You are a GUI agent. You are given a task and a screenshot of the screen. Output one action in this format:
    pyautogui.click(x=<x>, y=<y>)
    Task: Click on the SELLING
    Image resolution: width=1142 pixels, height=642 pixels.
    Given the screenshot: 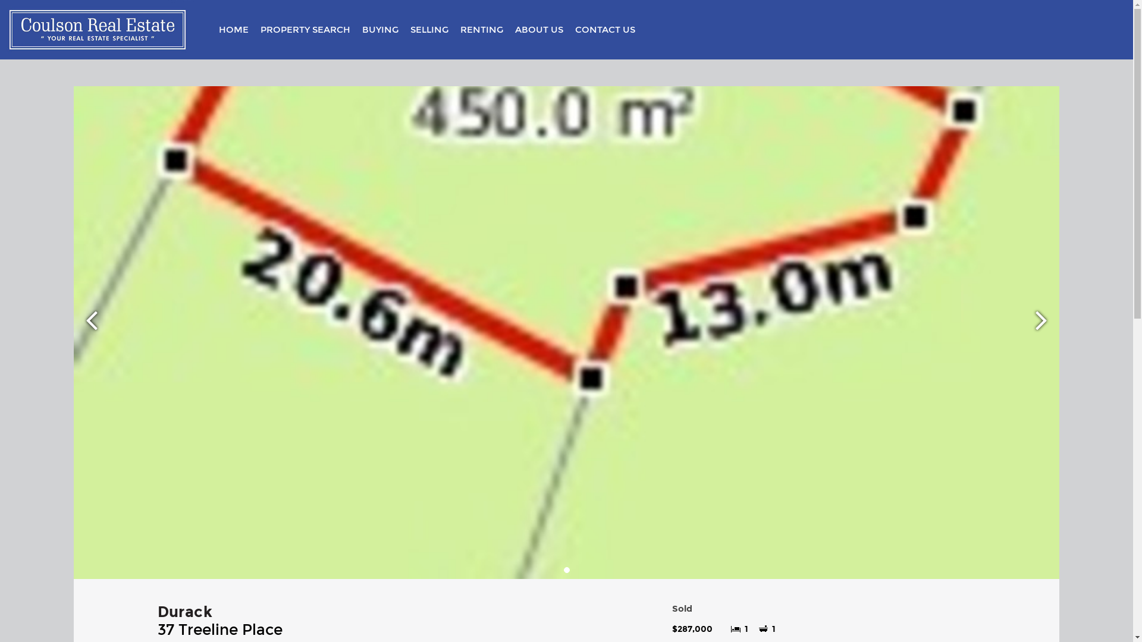 What is the action you would take?
    pyautogui.click(x=429, y=30)
    